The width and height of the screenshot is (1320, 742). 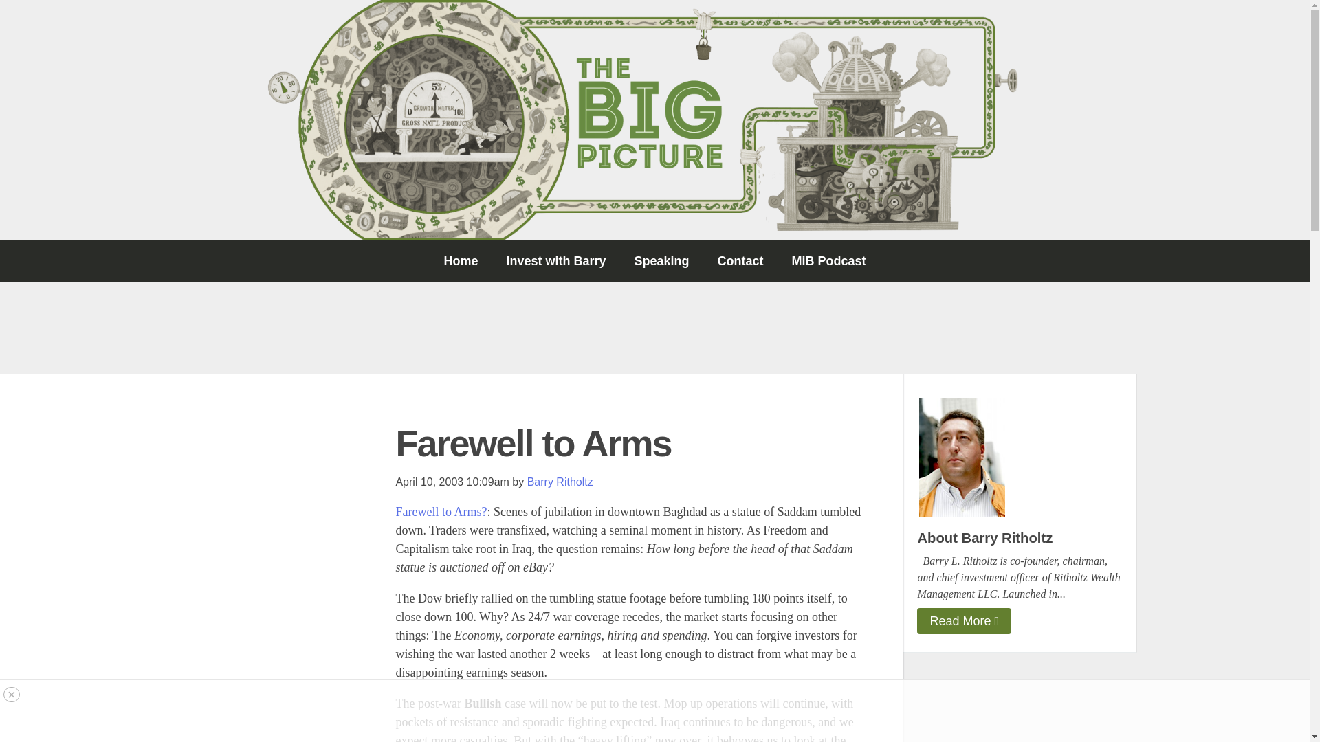 I want to click on Contact, so click(x=740, y=261).